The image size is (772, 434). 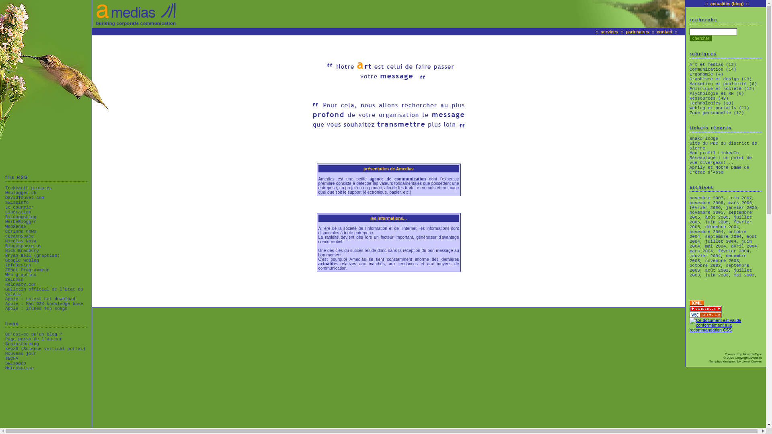 What do you see at coordinates (21, 193) in the screenshot?
I see `Weblogger.ch` at bounding box center [21, 193].